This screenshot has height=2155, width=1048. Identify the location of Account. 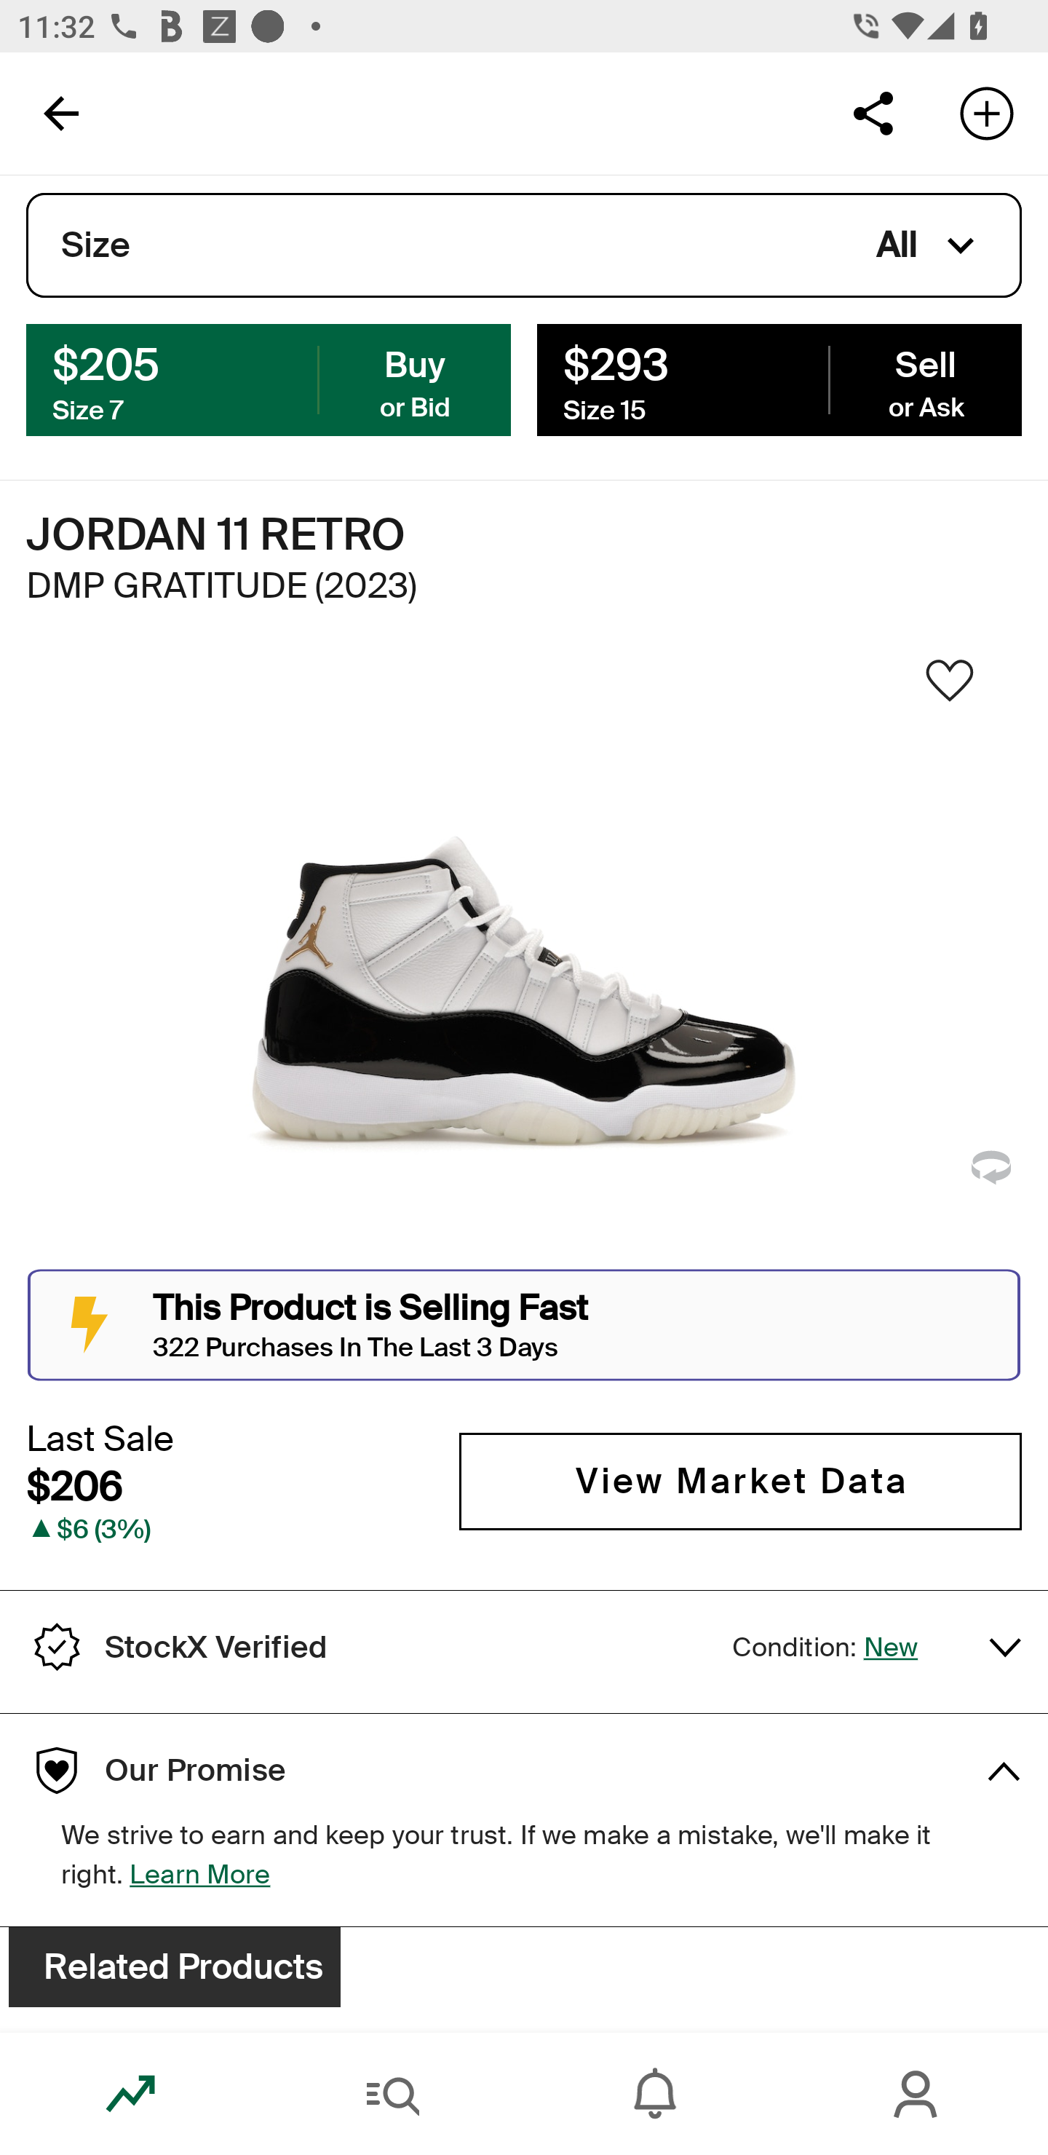
(917, 2094).